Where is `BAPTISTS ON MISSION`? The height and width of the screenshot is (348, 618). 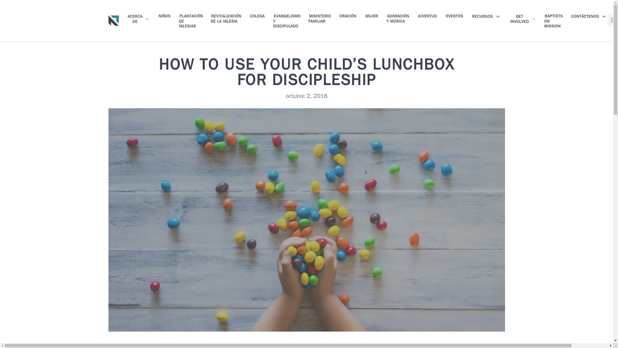 BAPTISTS ON MISSION is located at coordinates (554, 21).